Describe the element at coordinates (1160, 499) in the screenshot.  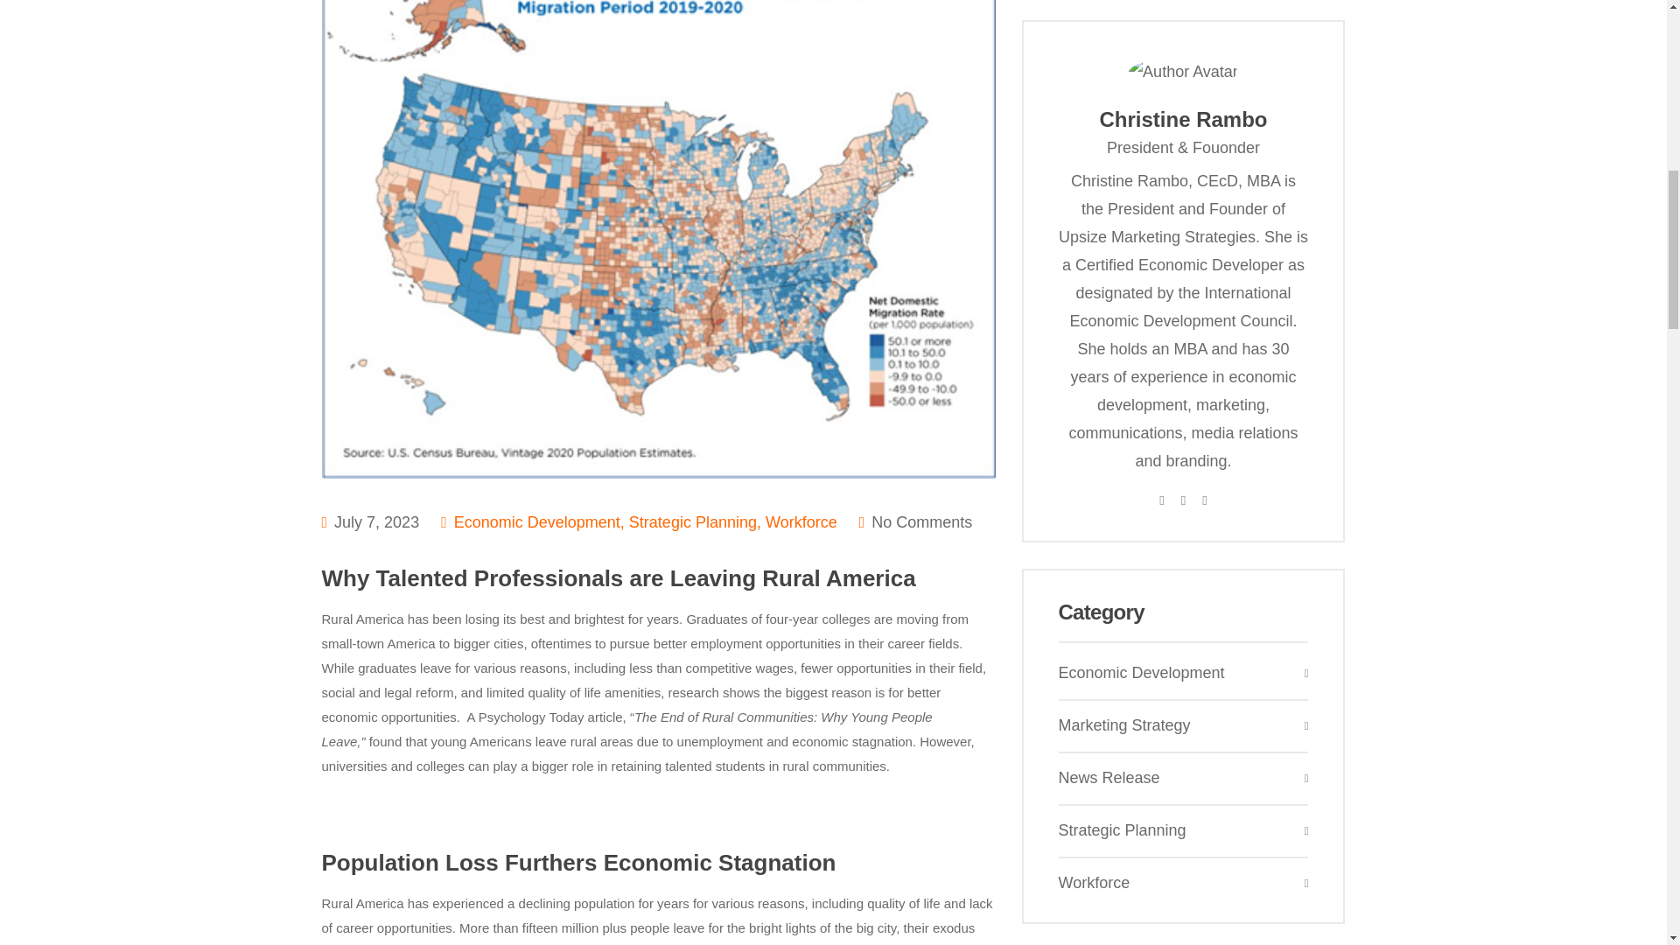
I see `Facebook` at that location.